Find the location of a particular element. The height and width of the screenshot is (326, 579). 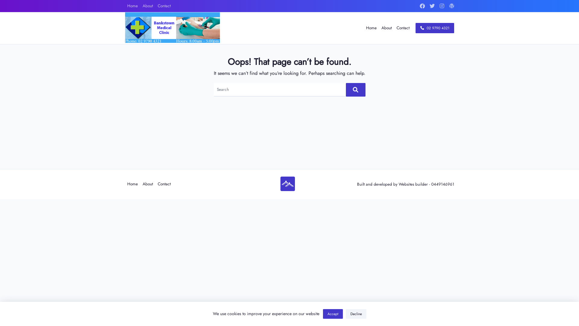

Home is located at coordinates (372, 28).